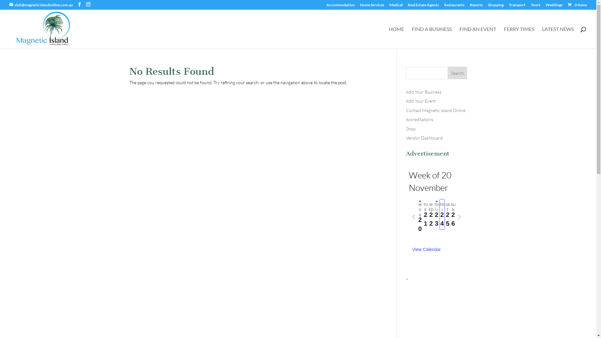 Image resolution: width=601 pixels, height=338 pixels. Describe the element at coordinates (455, 6) in the screenshot. I see `Restaurants` at that location.